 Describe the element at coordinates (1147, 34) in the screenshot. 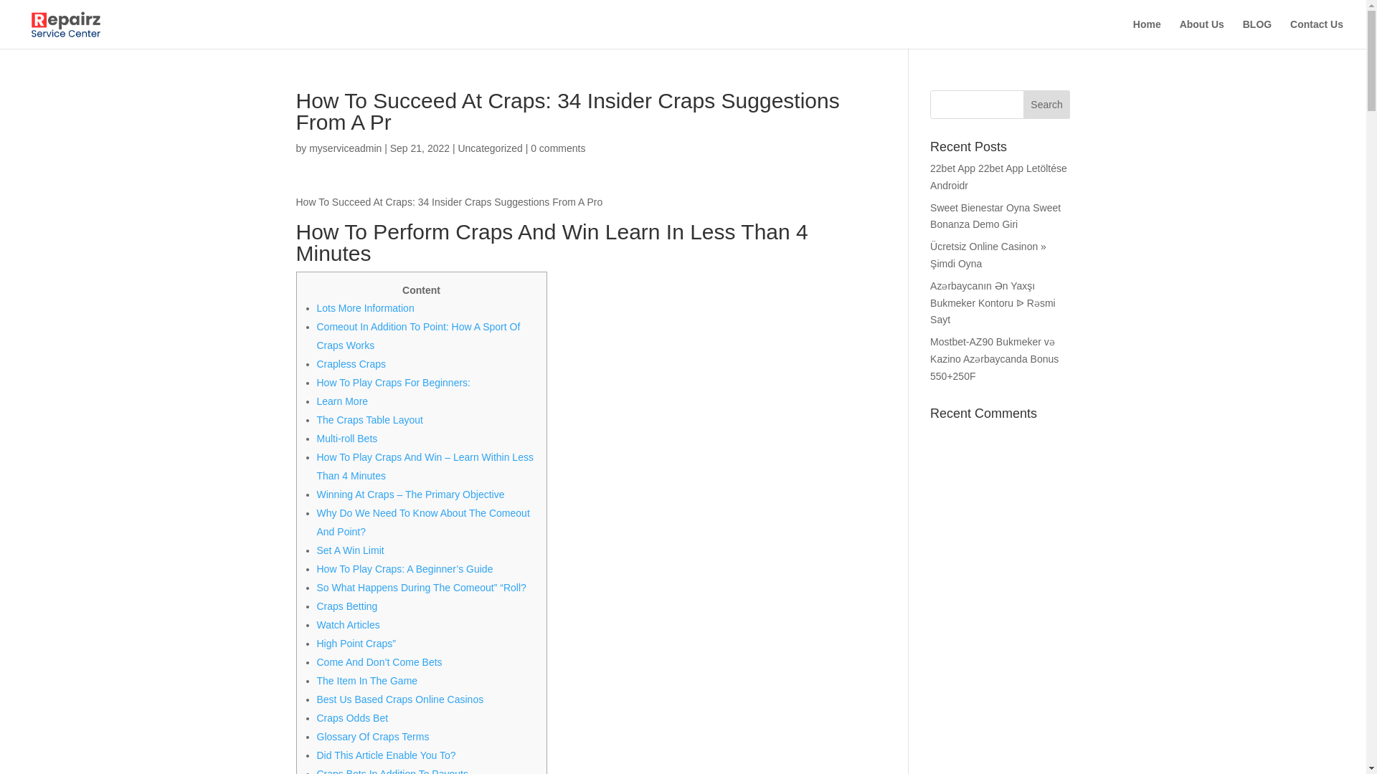

I see `Home` at that location.